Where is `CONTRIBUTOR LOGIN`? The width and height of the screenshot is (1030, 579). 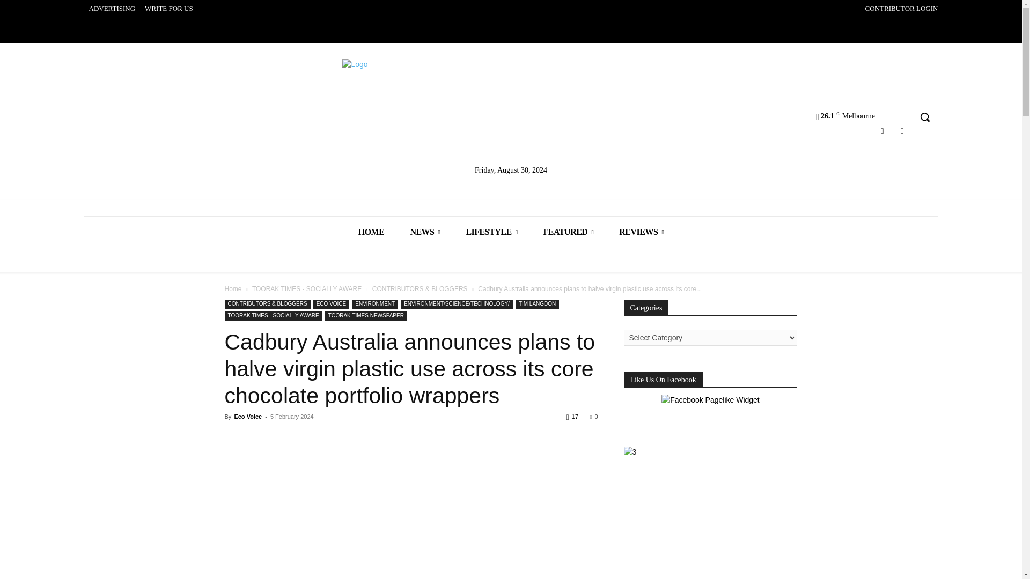
CONTRIBUTOR LOGIN is located at coordinates (901, 9).